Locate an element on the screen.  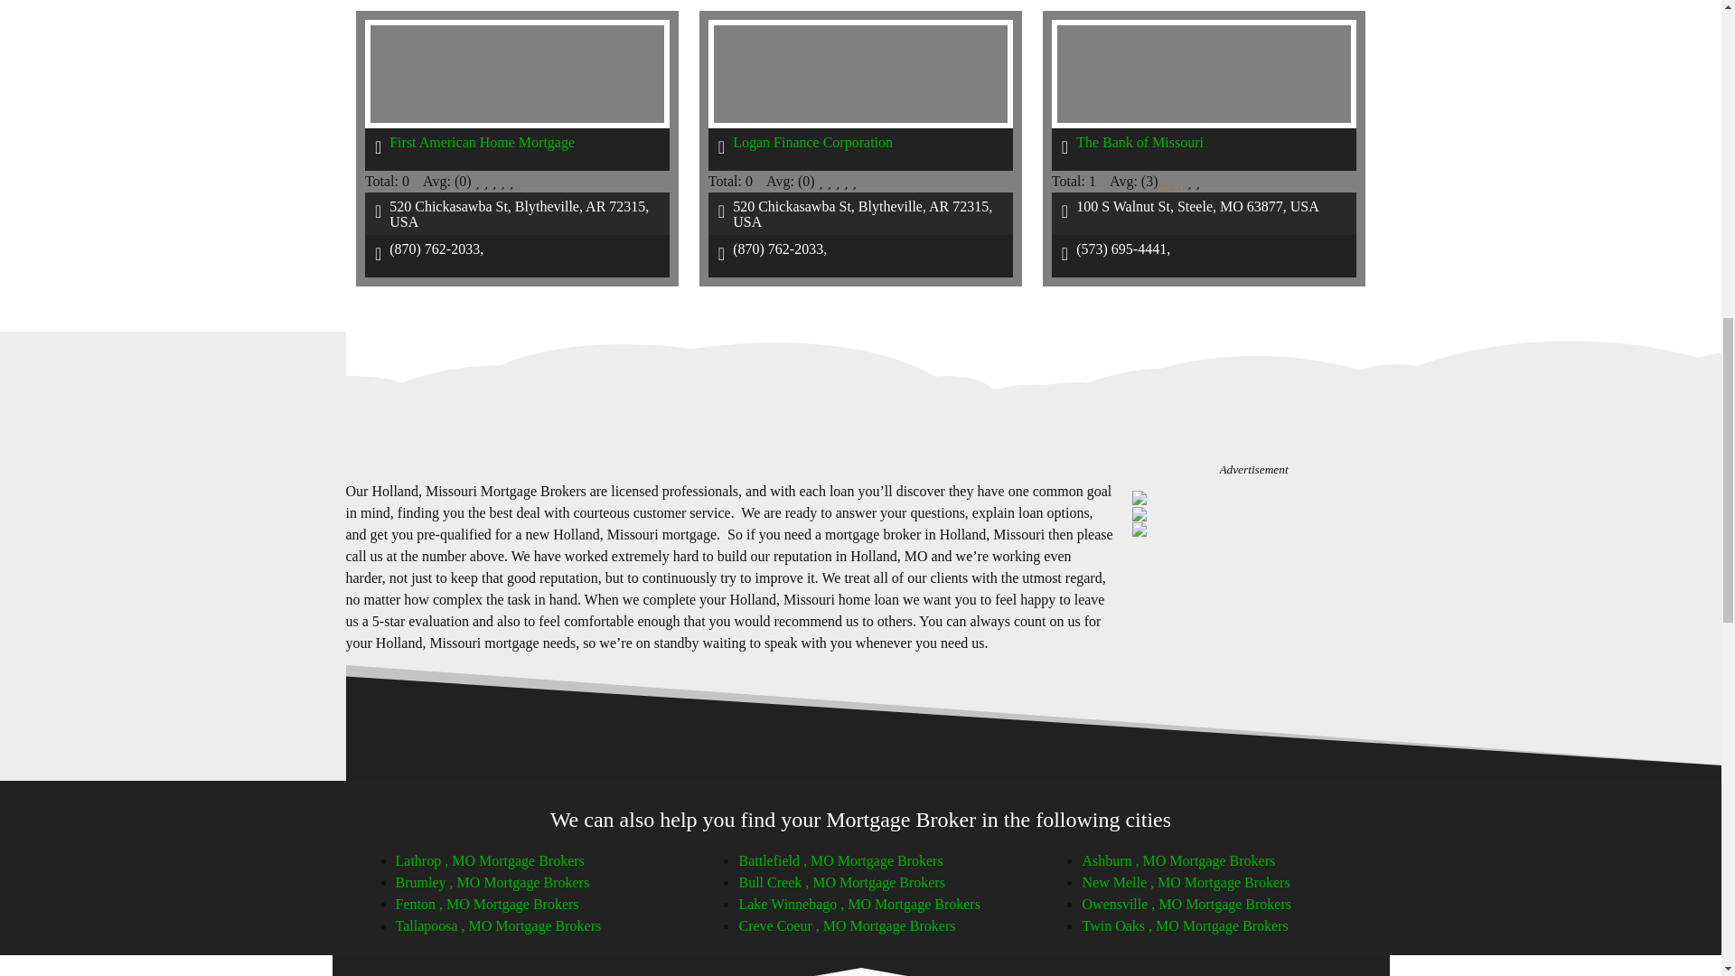
The Bank of Missouri is located at coordinates (1139, 143).